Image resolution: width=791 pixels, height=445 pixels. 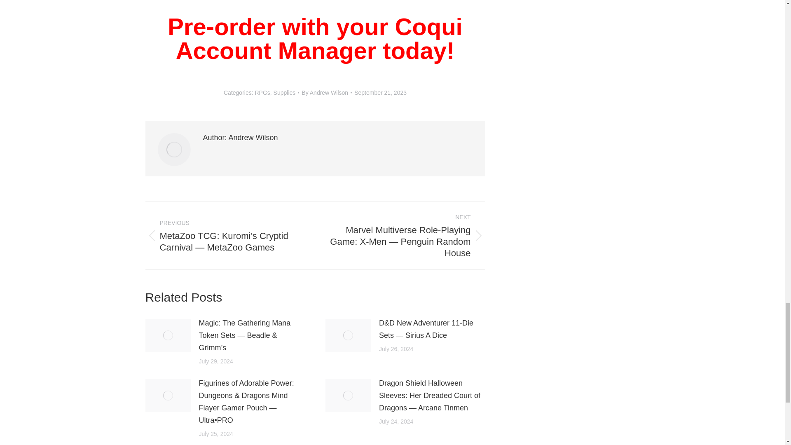 What do you see at coordinates (326, 92) in the screenshot?
I see `View all posts by Andrew Wilson` at bounding box center [326, 92].